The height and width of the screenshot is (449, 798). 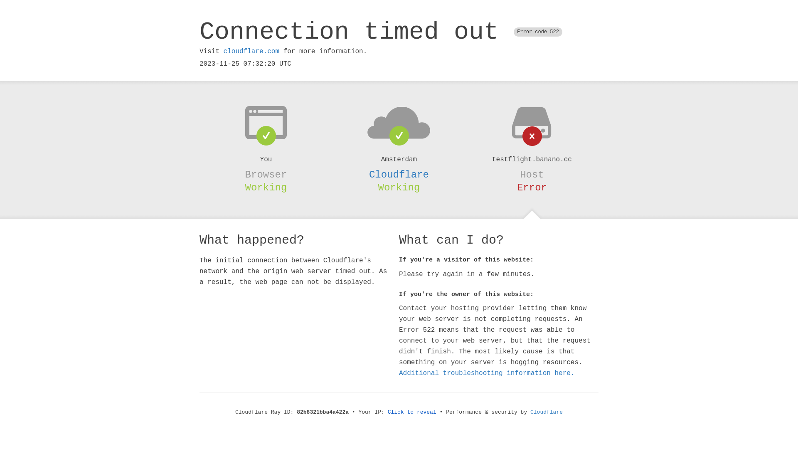 What do you see at coordinates (487, 373) in the screenshot?
I see `Additional troubleshooting information here.` at bounding box center [487, 373].